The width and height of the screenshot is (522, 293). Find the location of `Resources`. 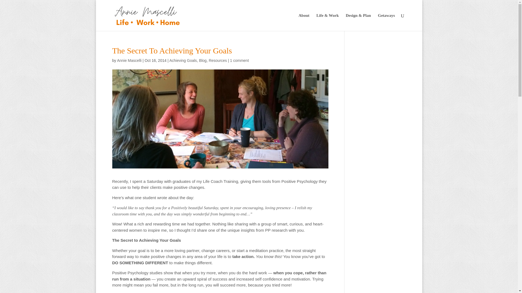

Resources is located at coordinates (218, 60).